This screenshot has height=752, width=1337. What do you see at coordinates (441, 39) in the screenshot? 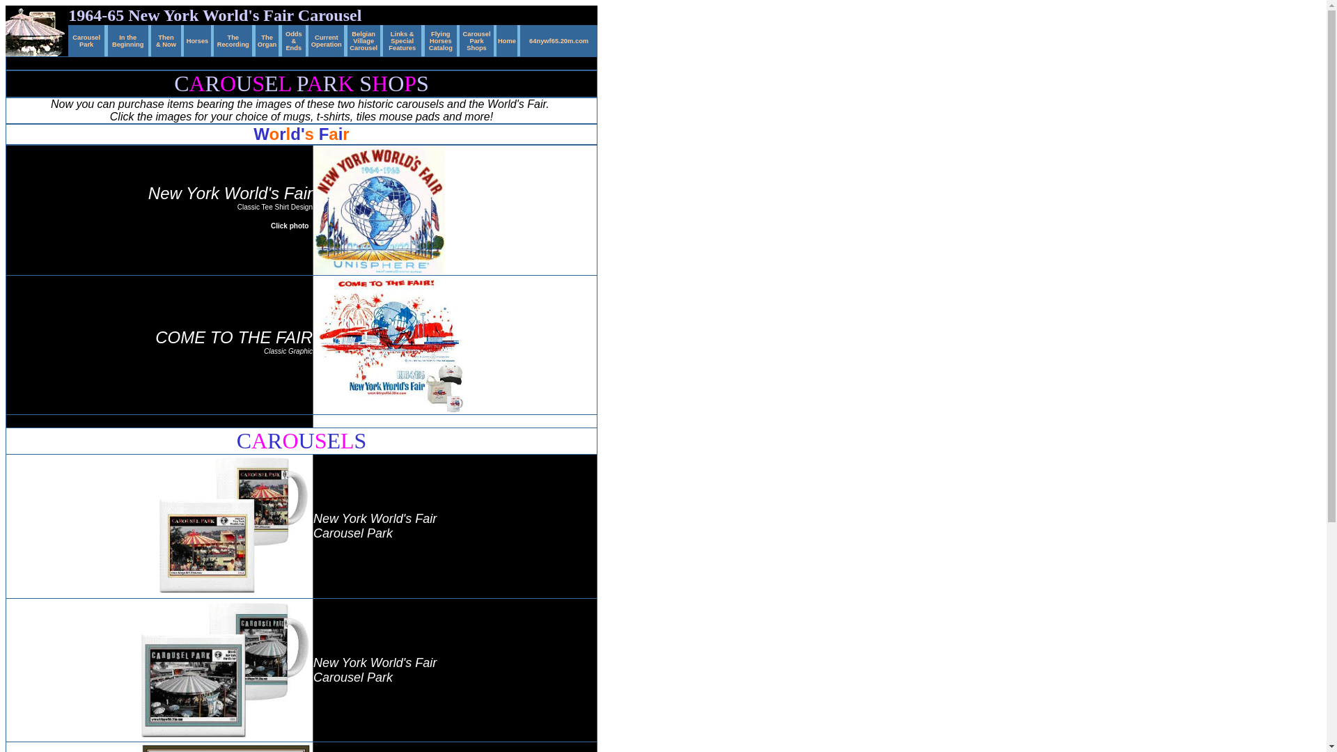
I see `Flying Horses
Catalog` at bounding box center [441, 39].